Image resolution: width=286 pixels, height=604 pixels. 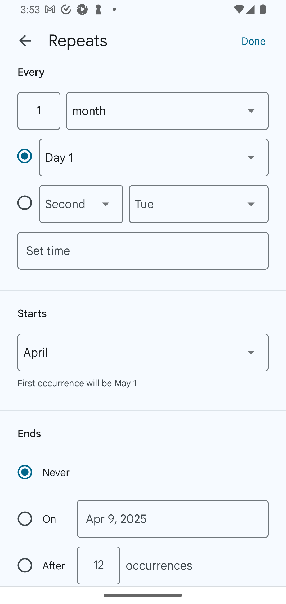 I want to click on 12, so click(x=98, y=566).